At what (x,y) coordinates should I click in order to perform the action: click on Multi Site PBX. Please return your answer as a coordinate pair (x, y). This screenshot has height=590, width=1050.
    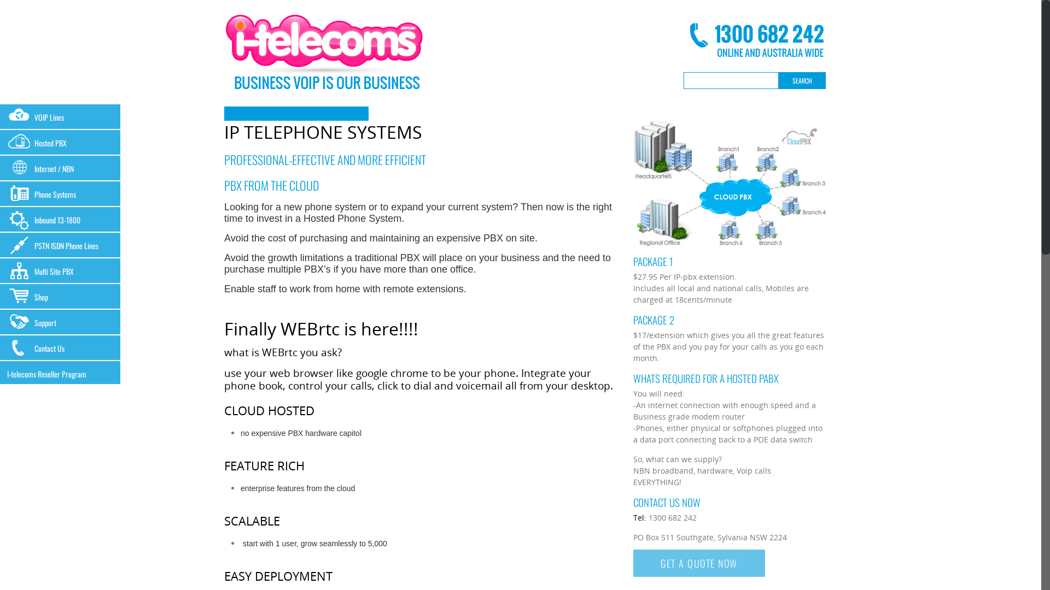
    Looking at the image, I should click on (60, 271).